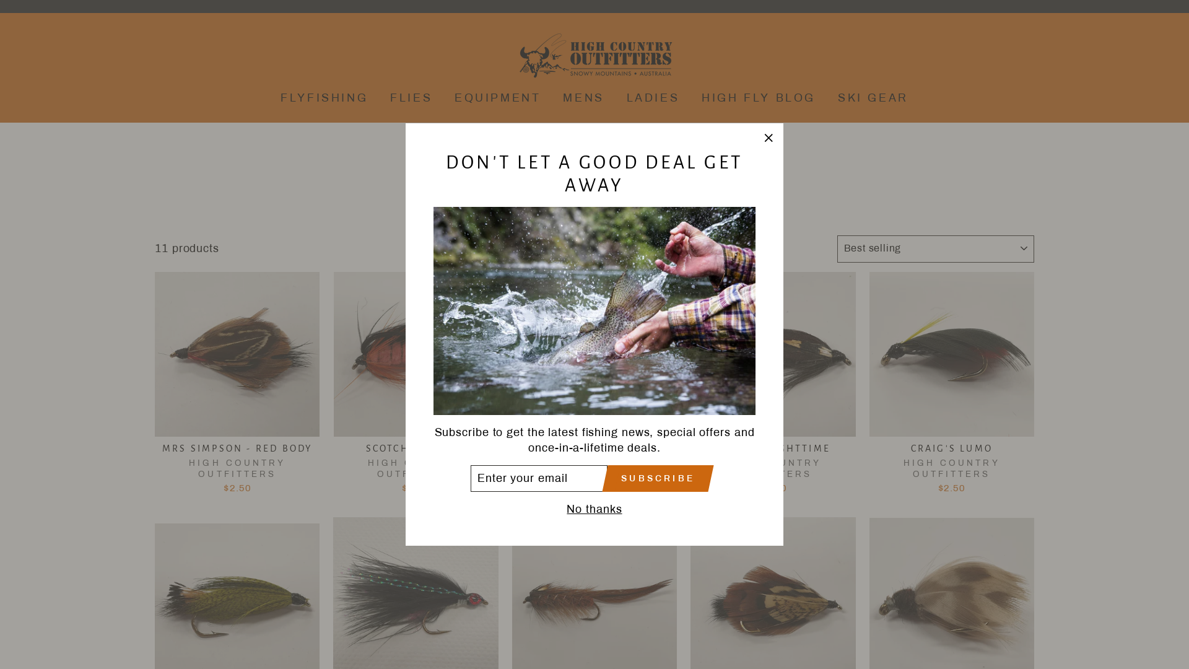 This screenshot has width=1189, height=669. What do you see at coordinates (237, 385) in the screenshot?
I see `MRS SIMPSON - RED BODY
HIGH COUNTRY OUTFITTERS
$2.50` at bounding box center [237, 385].